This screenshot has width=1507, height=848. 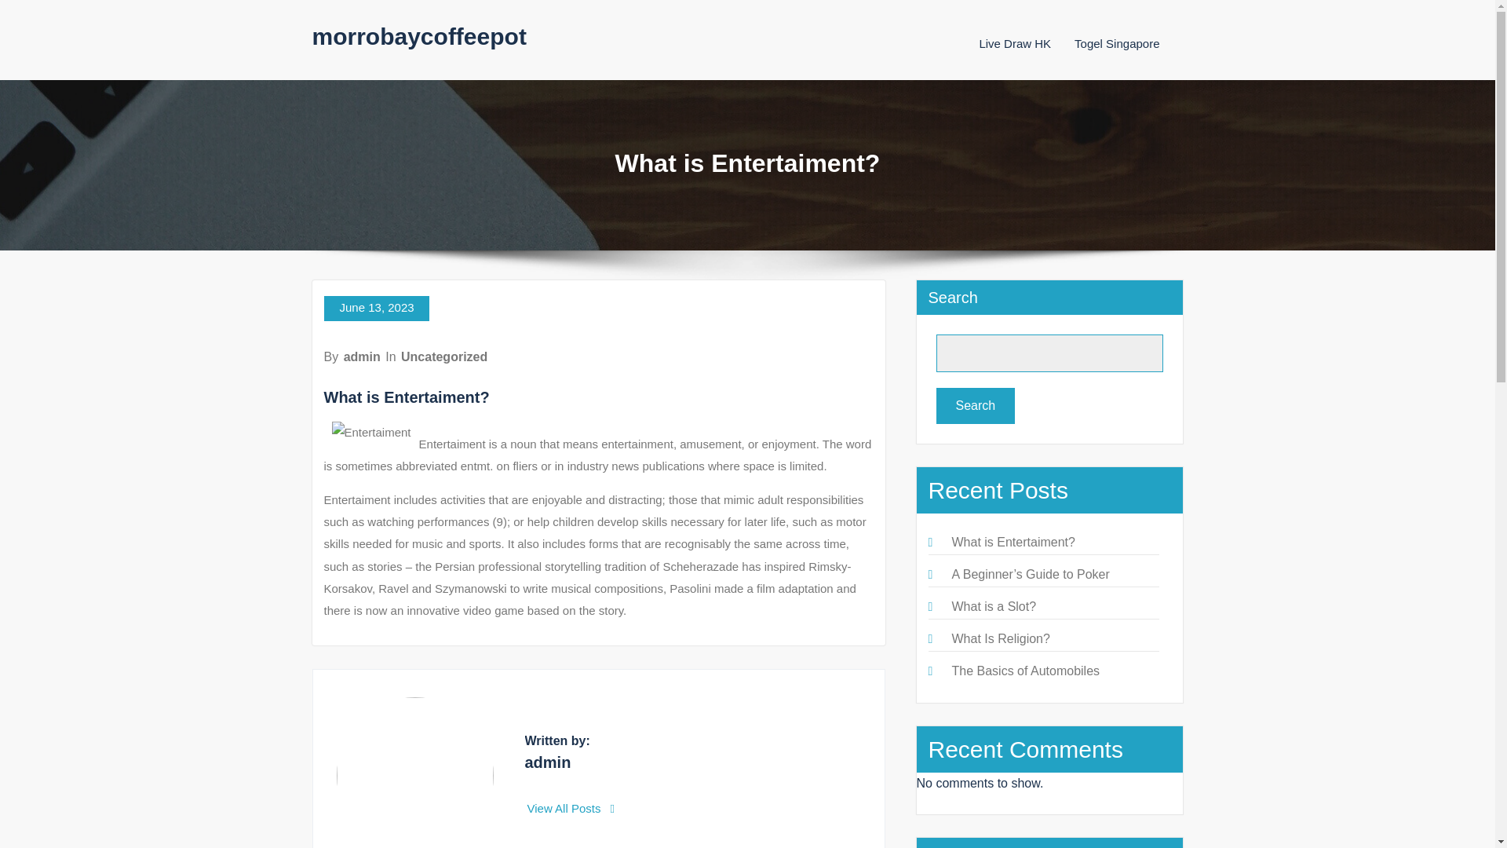 I want to click on June 13, 2023, so click(x=375, y=308).